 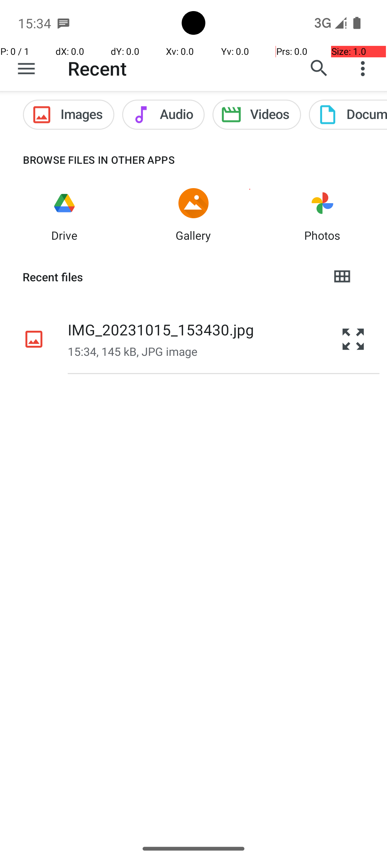 What do you see at coordinates (171, 277) in the screenshot?
I see `Recent files` at bounding box center [171, 277].